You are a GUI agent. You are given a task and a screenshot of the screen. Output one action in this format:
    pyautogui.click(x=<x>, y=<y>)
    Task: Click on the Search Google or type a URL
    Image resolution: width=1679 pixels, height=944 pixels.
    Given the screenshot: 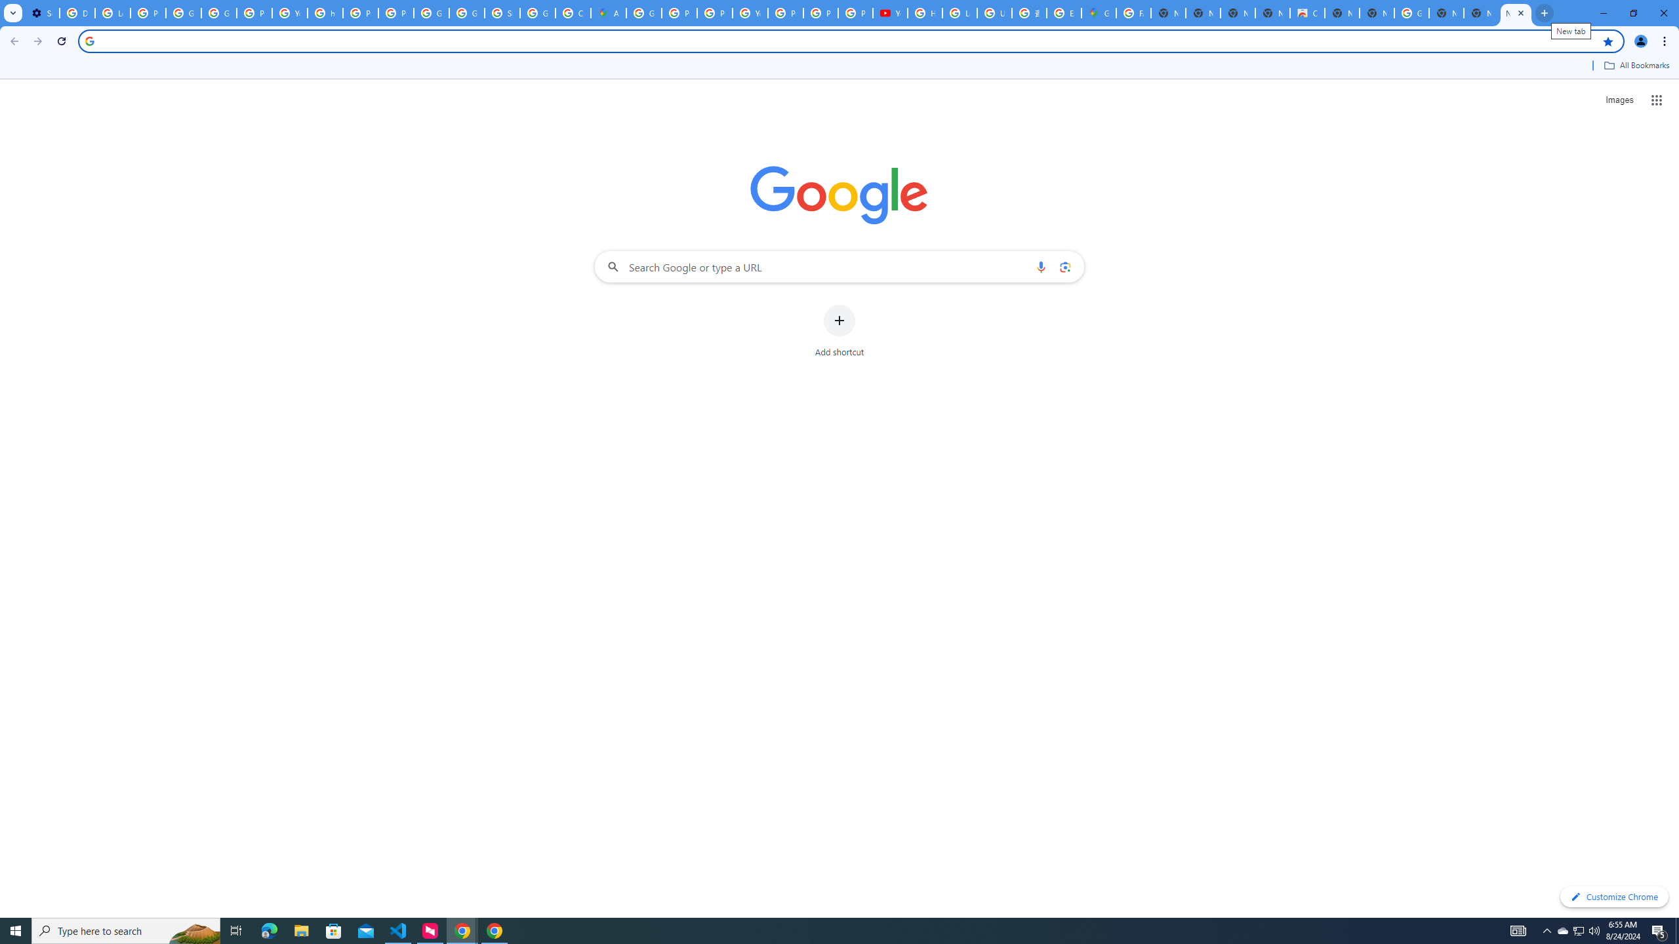 What is the action you would take?
    pyautogui.click(x=839, y=266)
    